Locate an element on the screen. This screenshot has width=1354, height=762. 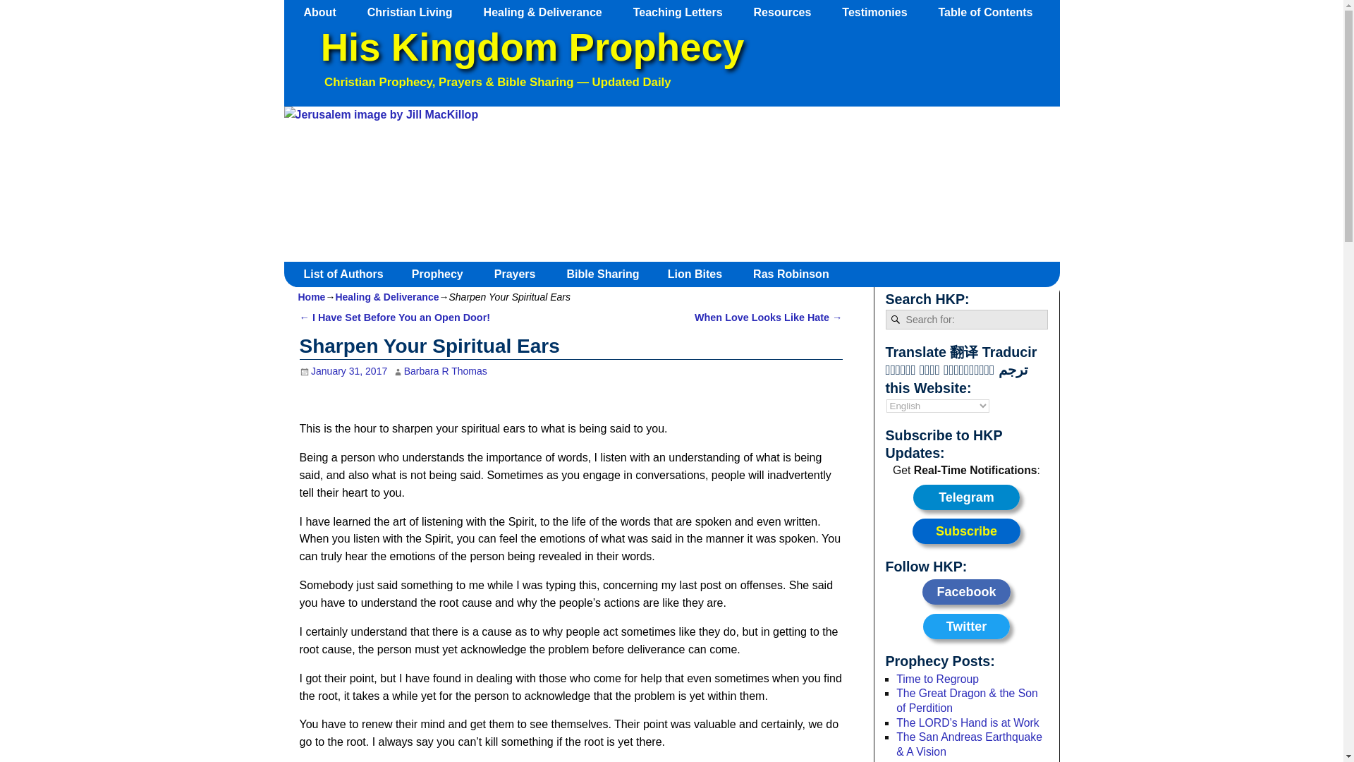
About is located at coordinates (327, 12).